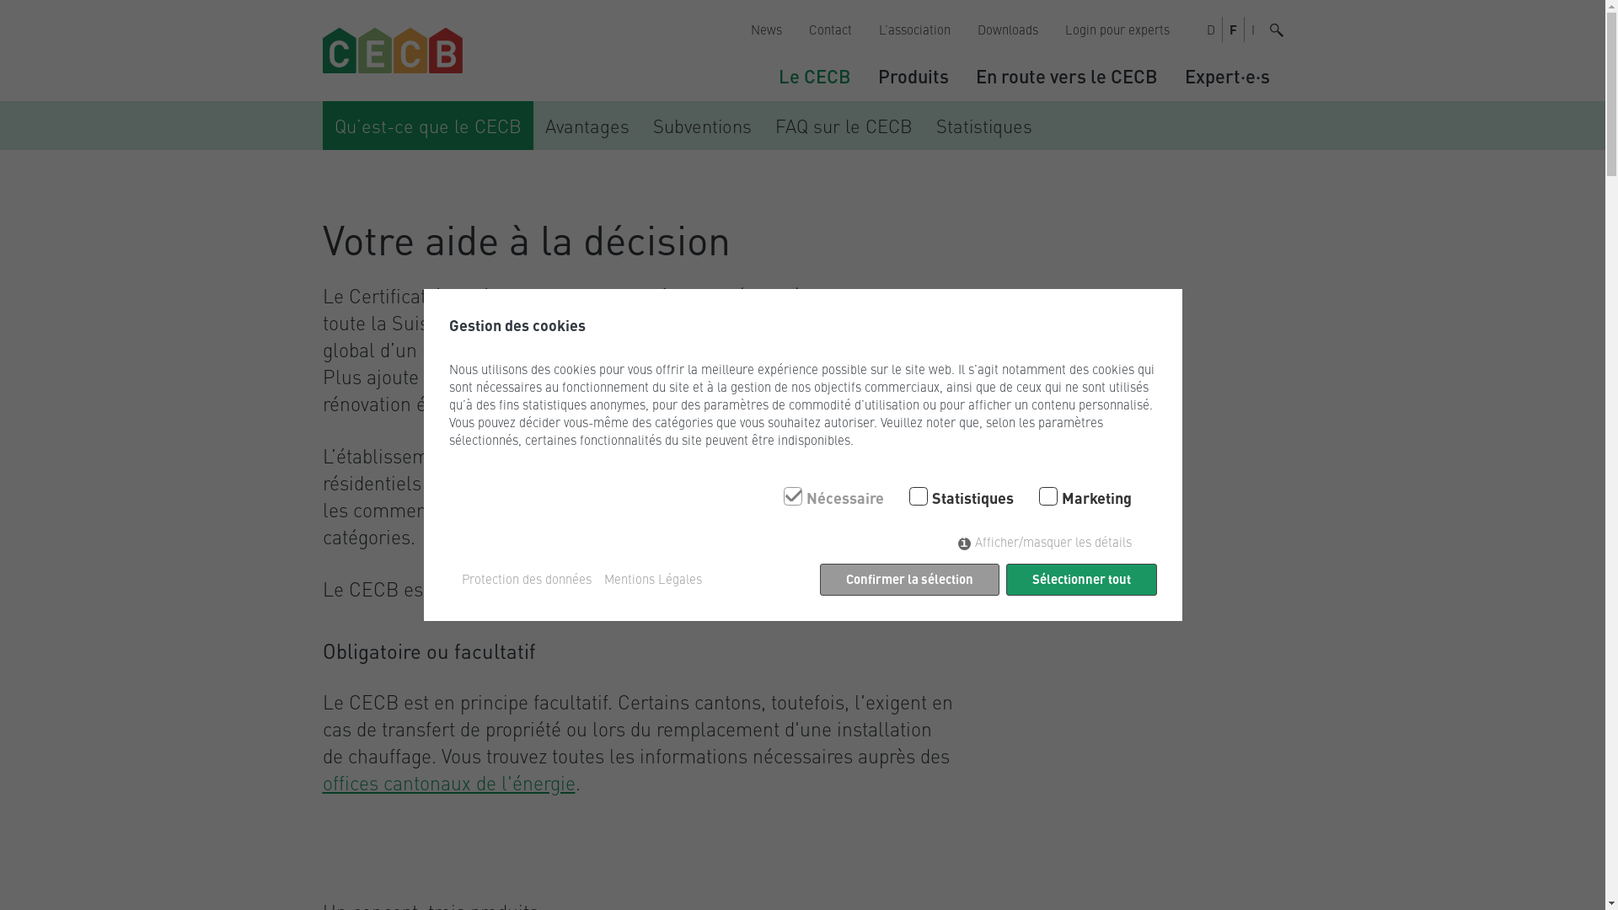  Describe the element at coordinates (983, 126) in the screenshot. I see `Statistiques` at that location.